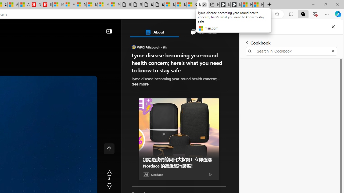 This screenshot has width=344, height=193. What do you see at coordinates (157, 173) in the screenshot?
I see `The Wall Street Journal` at bounding box center [157, 173].